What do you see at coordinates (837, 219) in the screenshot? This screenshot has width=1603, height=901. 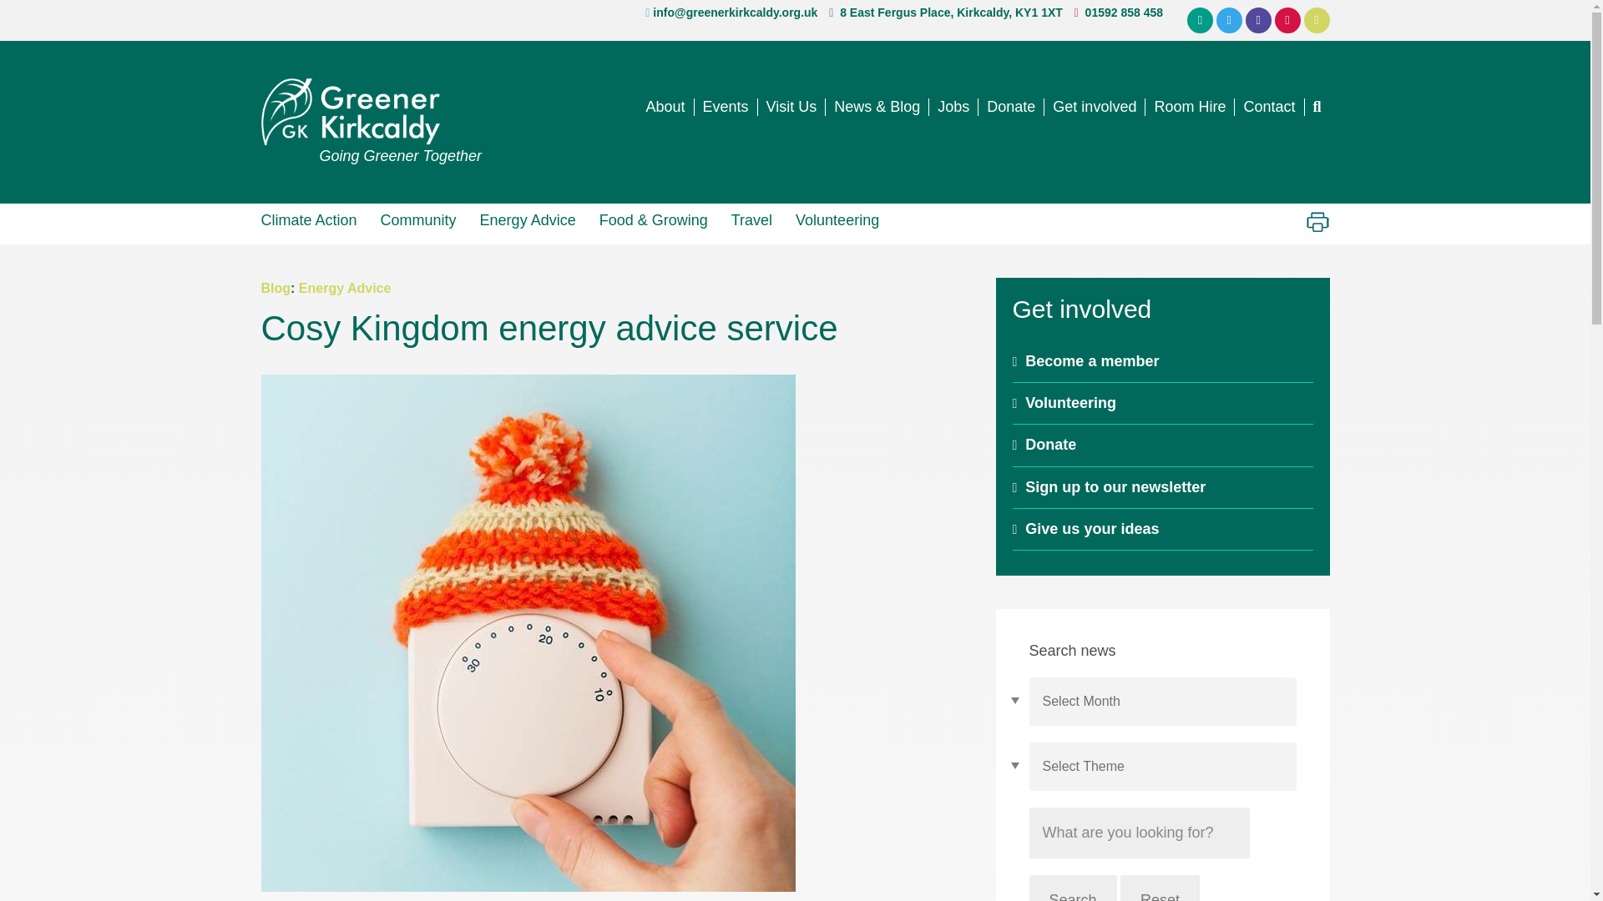 I see `Volunteering` at bounding box center [837, 219].